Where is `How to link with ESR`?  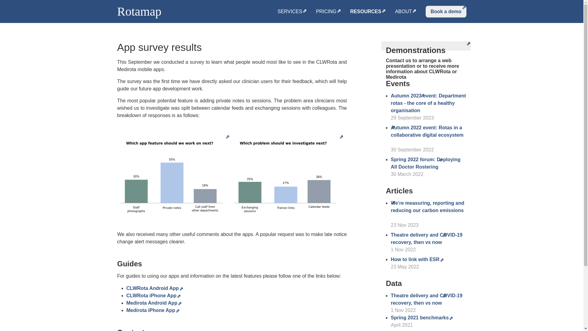
How to link with ESR is located at coordinates (417, 259).